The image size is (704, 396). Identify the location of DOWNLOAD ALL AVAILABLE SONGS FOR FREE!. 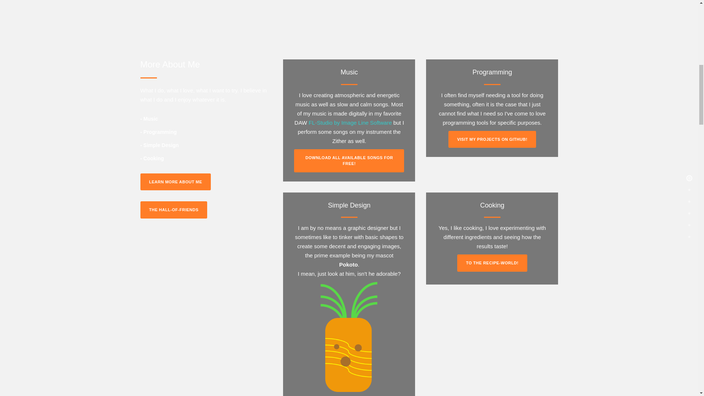
(349, 161).